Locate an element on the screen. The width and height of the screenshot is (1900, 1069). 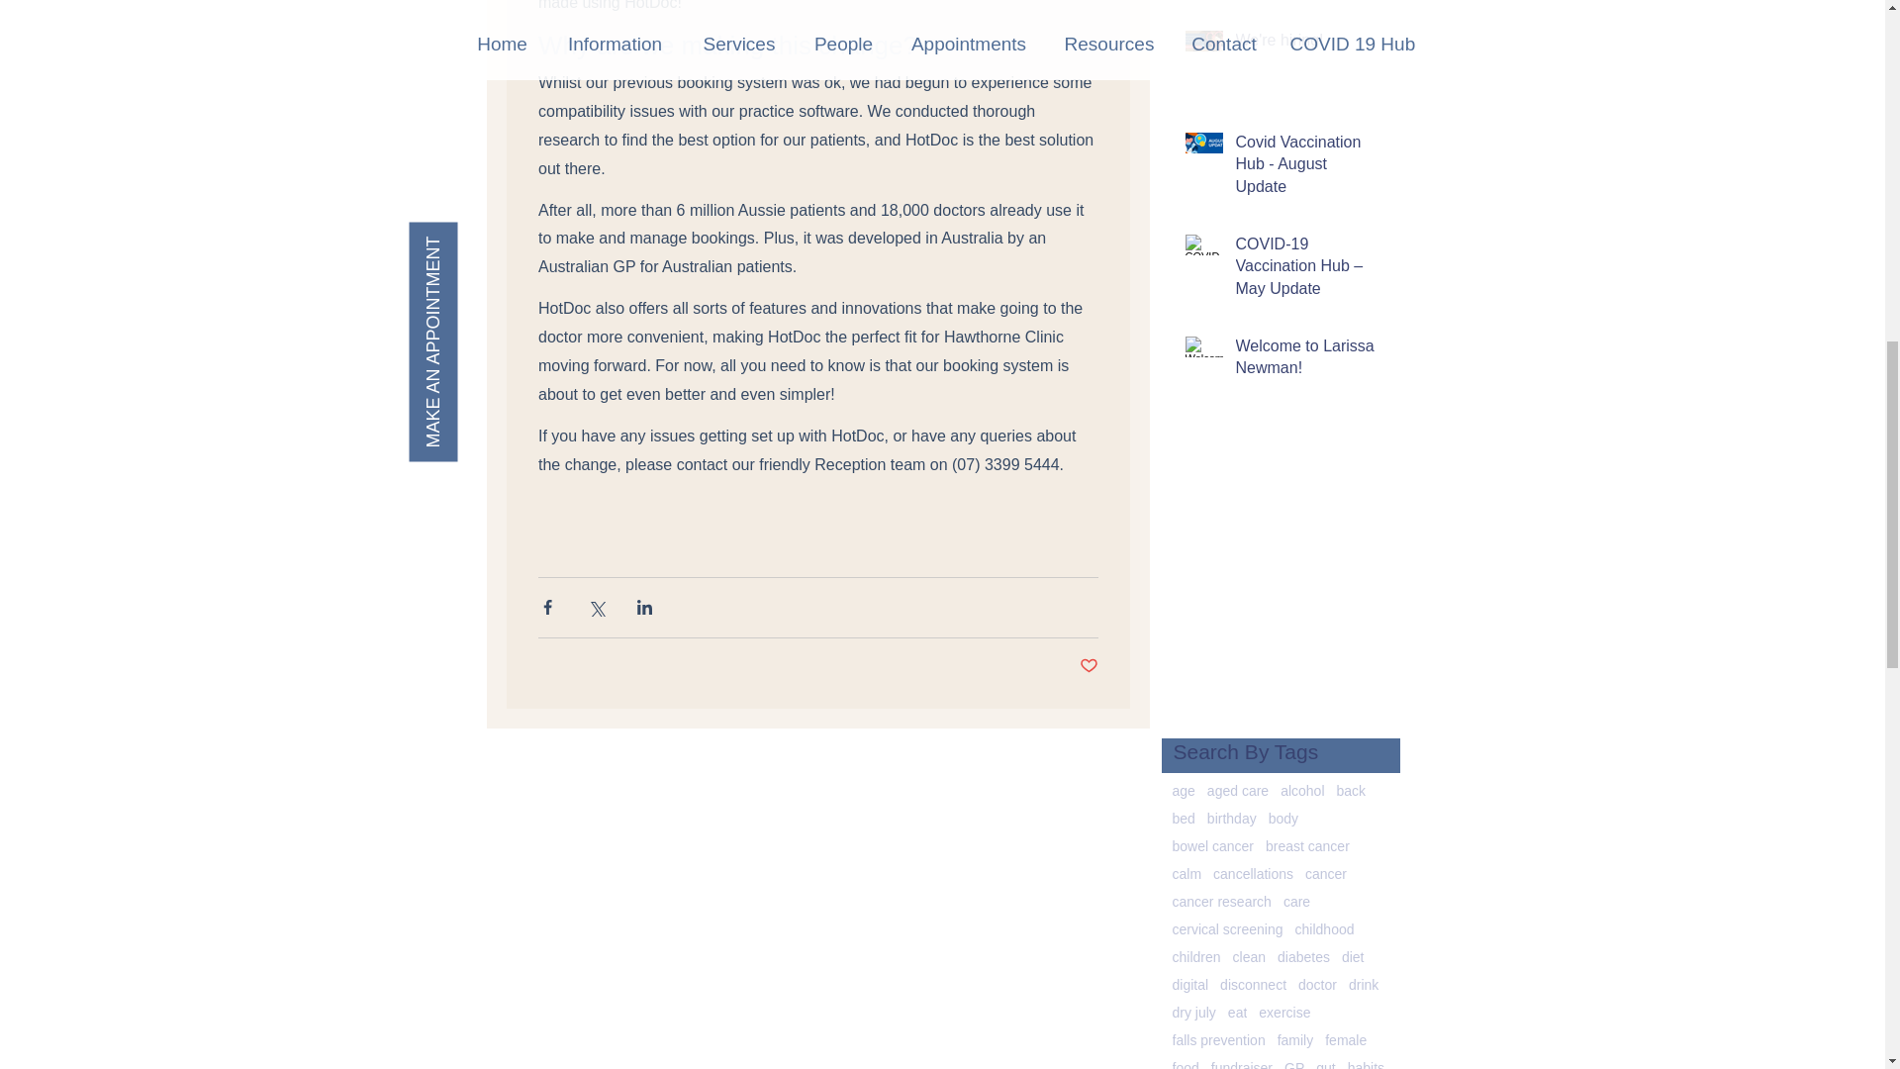
Additional GP's Improve Appointment Availability is located at coordinates (1306, 1).